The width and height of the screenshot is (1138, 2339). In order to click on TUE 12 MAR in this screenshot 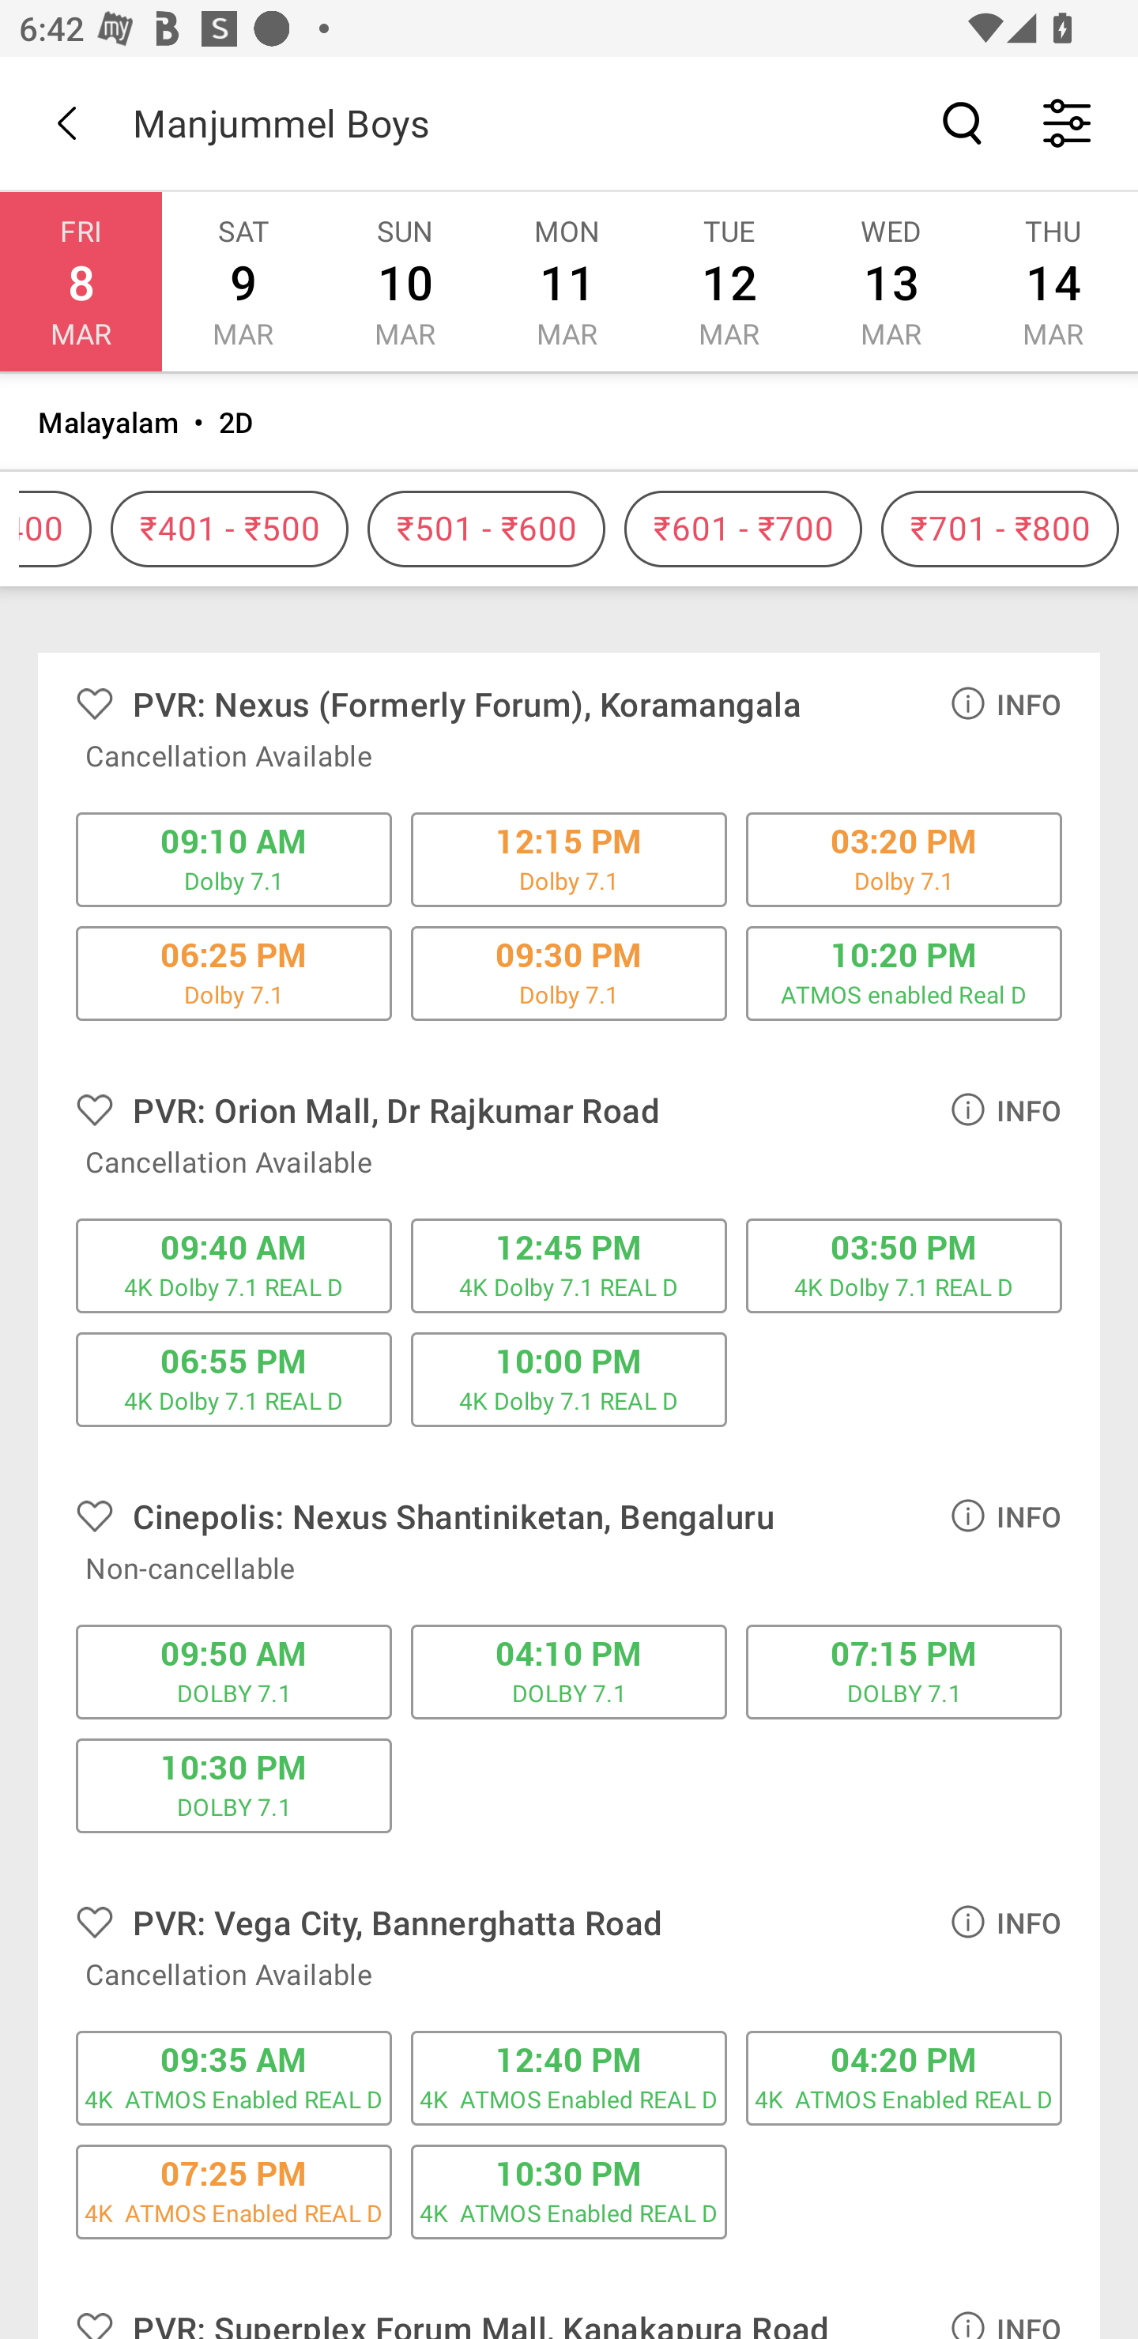, I will do `click(729, 281)`.